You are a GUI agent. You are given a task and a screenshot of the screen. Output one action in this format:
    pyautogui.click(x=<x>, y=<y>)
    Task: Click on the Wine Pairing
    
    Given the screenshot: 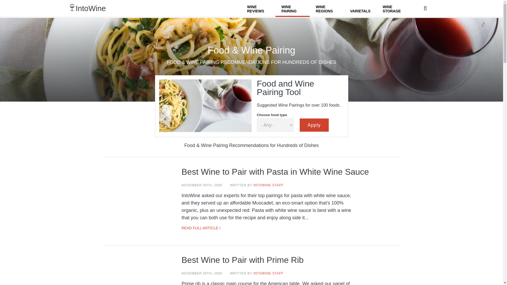 What is the action you would take?
    pyautogui.click(x=293, y=8)
    